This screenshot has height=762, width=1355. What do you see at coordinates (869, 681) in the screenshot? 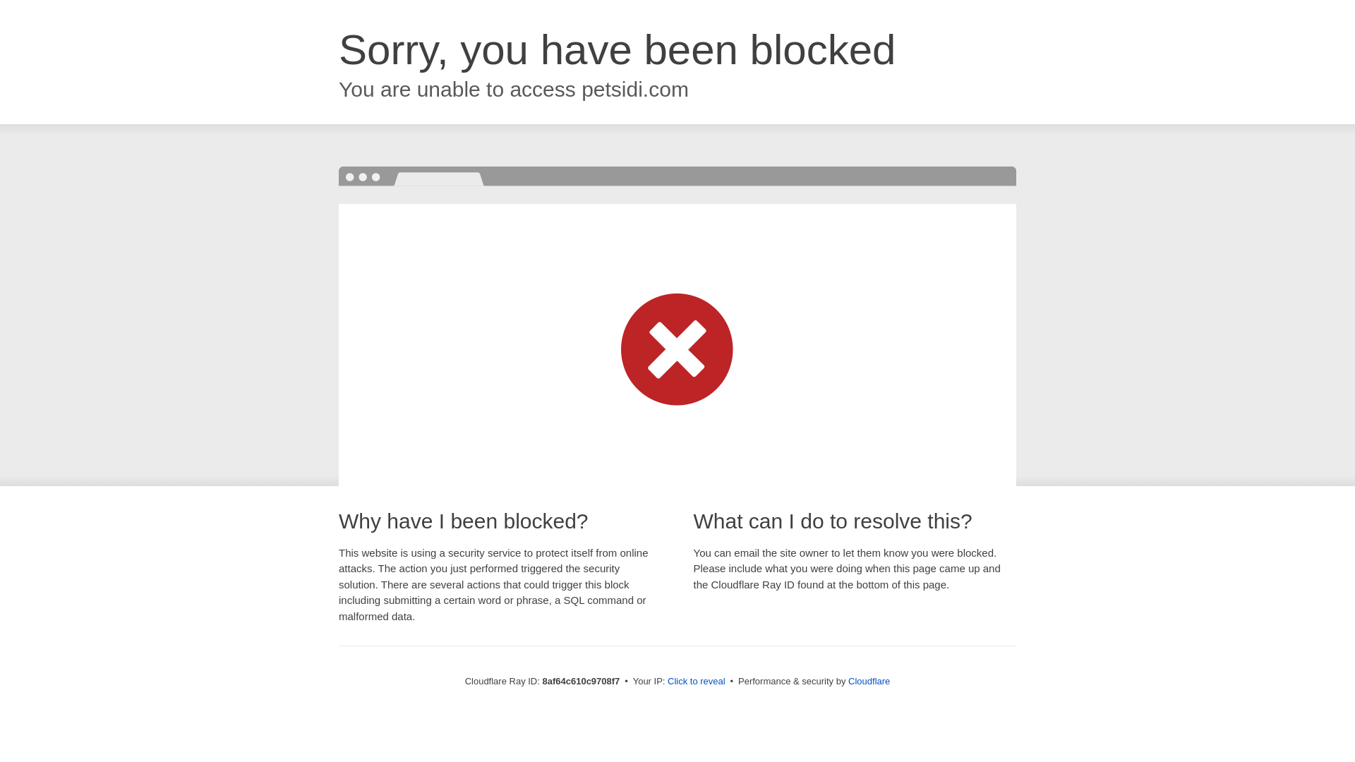
I see `Cloudflare` at bounding box center [869, 681].